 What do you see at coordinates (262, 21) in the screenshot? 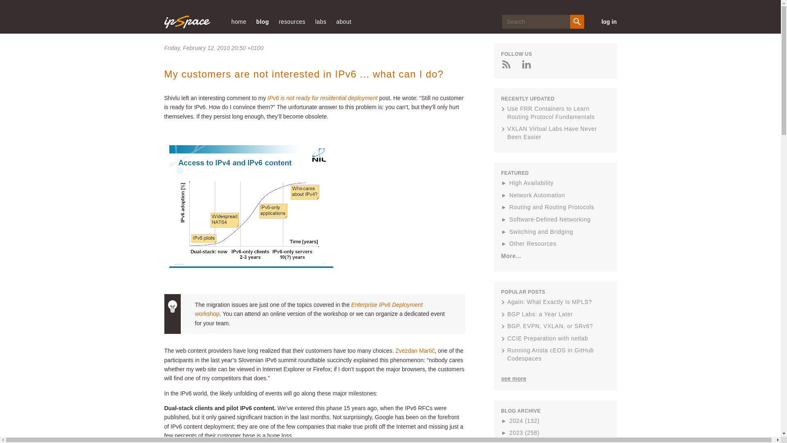
I see `blog` at bounding box center [262, 21].